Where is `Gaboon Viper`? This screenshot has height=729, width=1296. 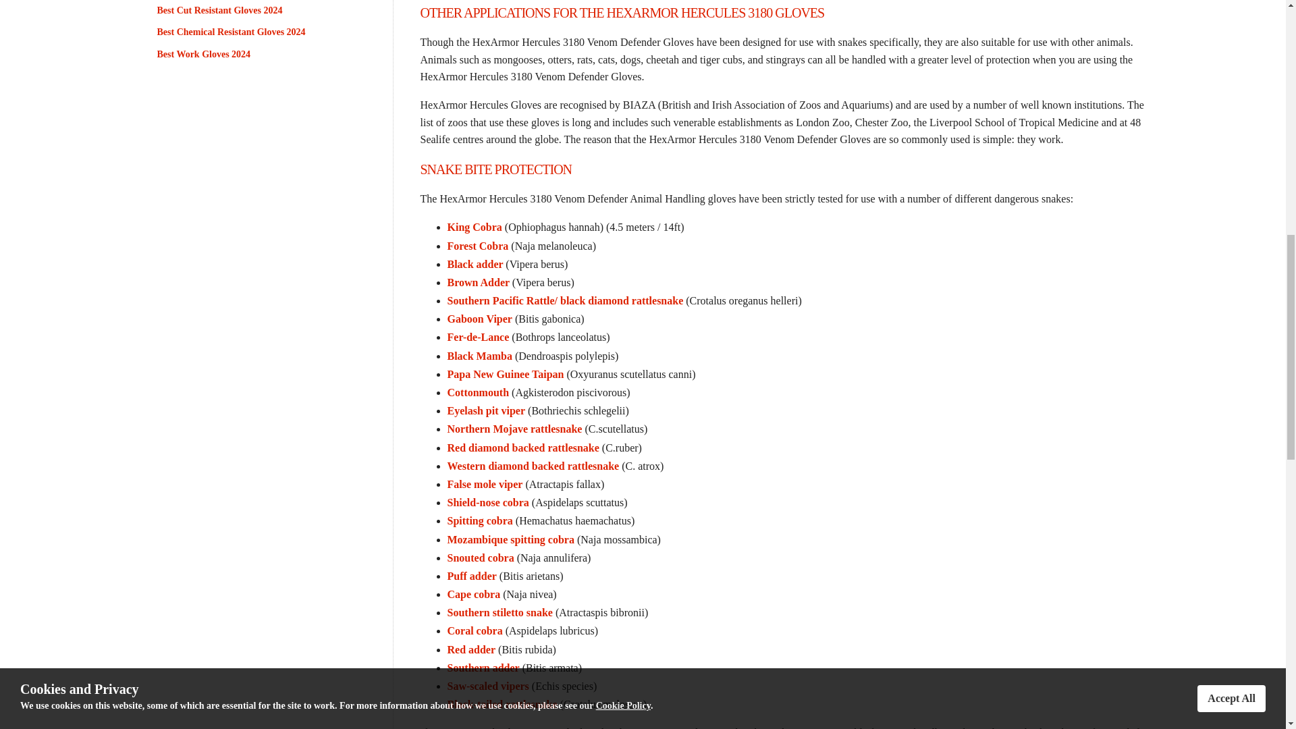 Gaboon Viper is located at coordinates (479, 319).